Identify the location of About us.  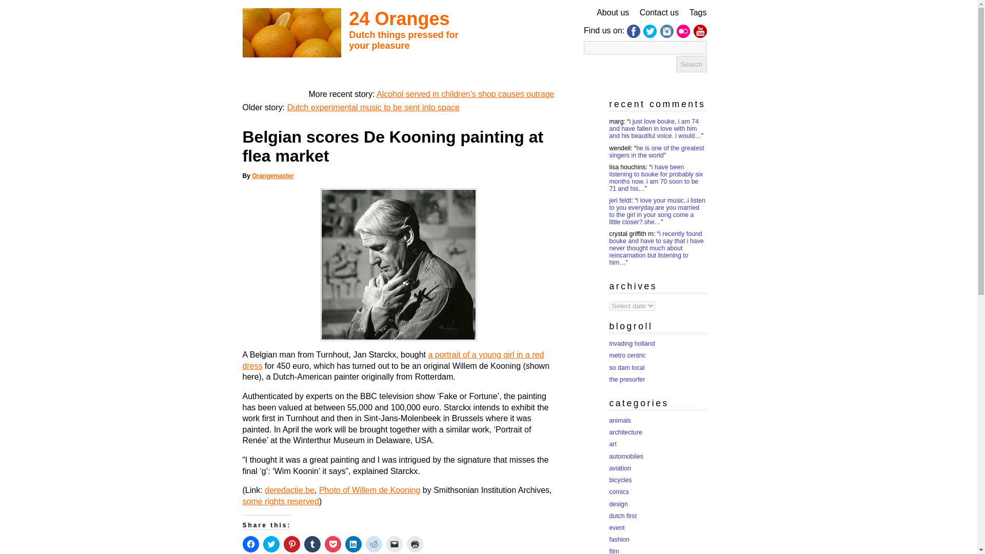
(613, 12).